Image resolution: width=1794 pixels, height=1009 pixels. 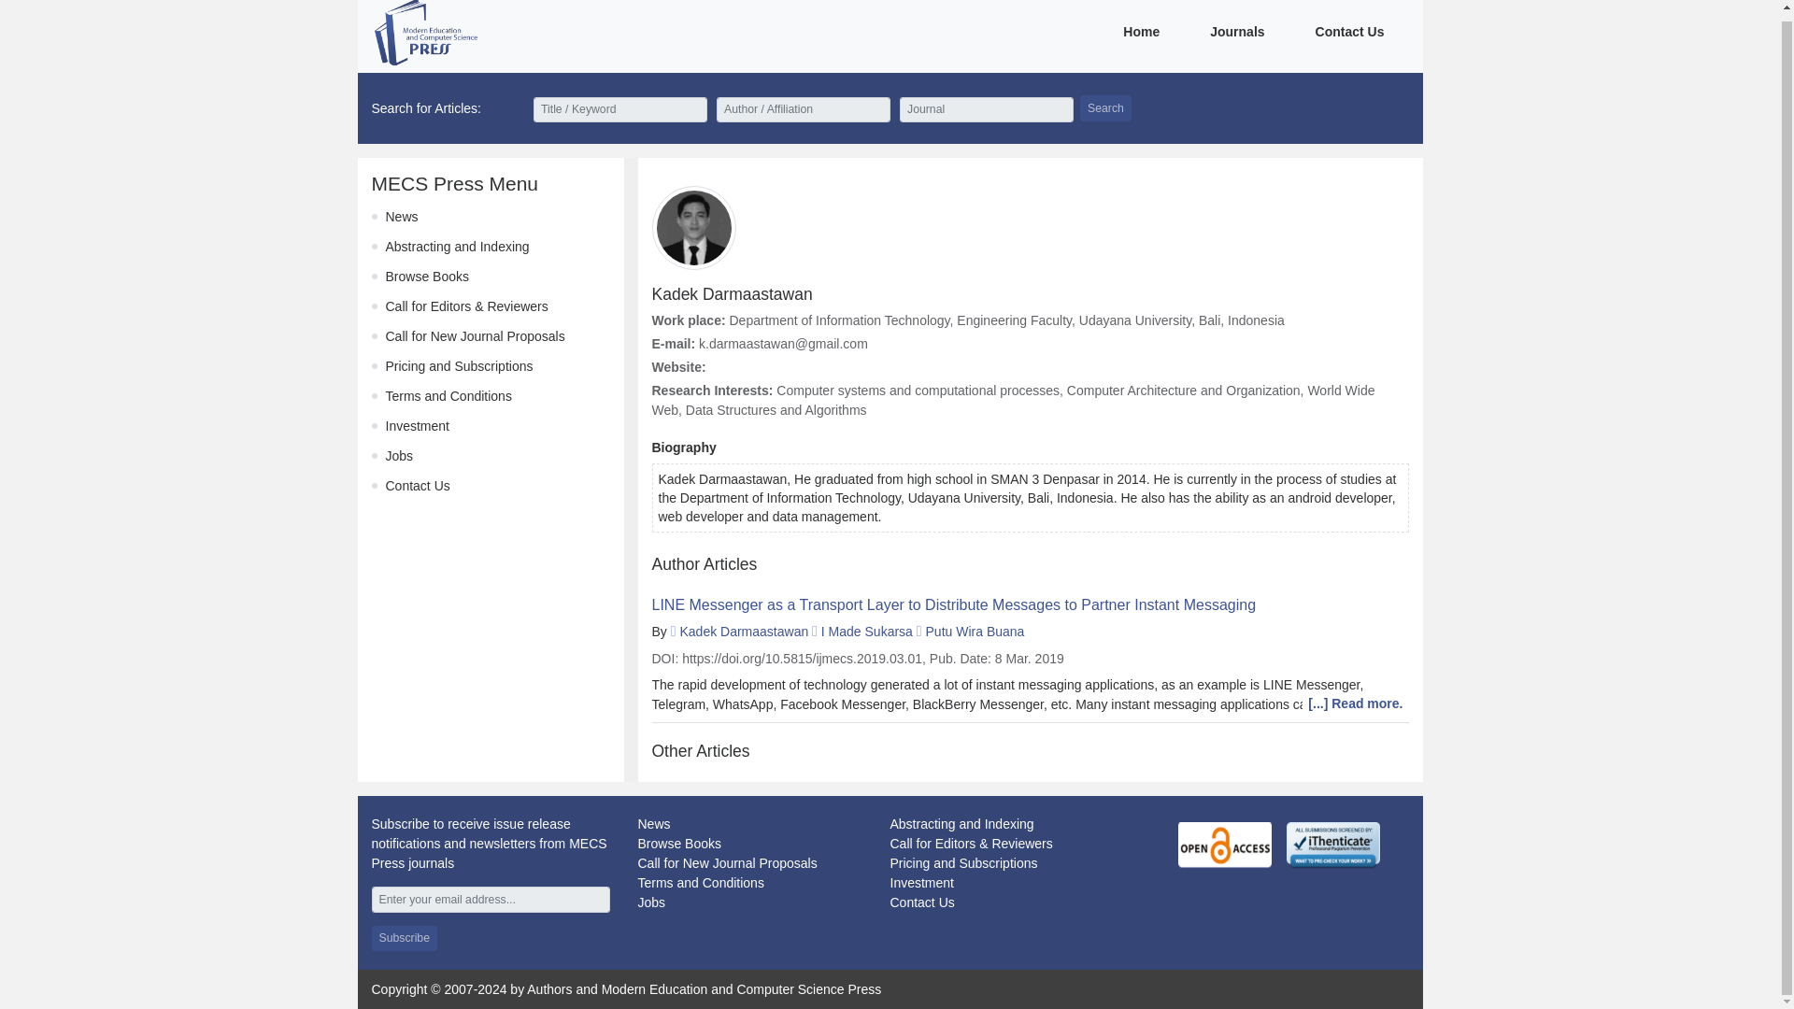 I want to click on Contact Us, so click(x=417, y=486).